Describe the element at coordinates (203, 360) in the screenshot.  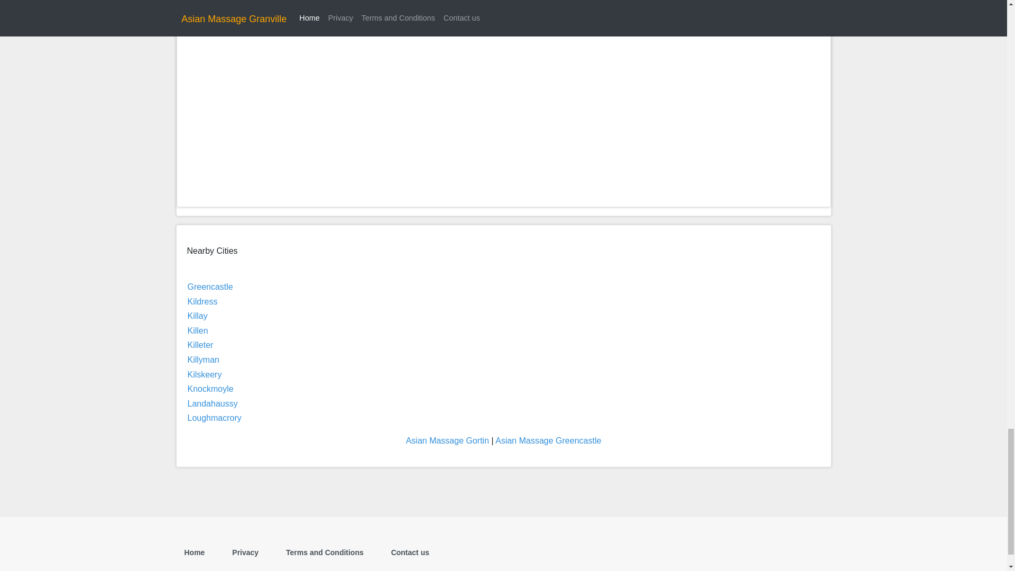
I see `Killyman` at that location.